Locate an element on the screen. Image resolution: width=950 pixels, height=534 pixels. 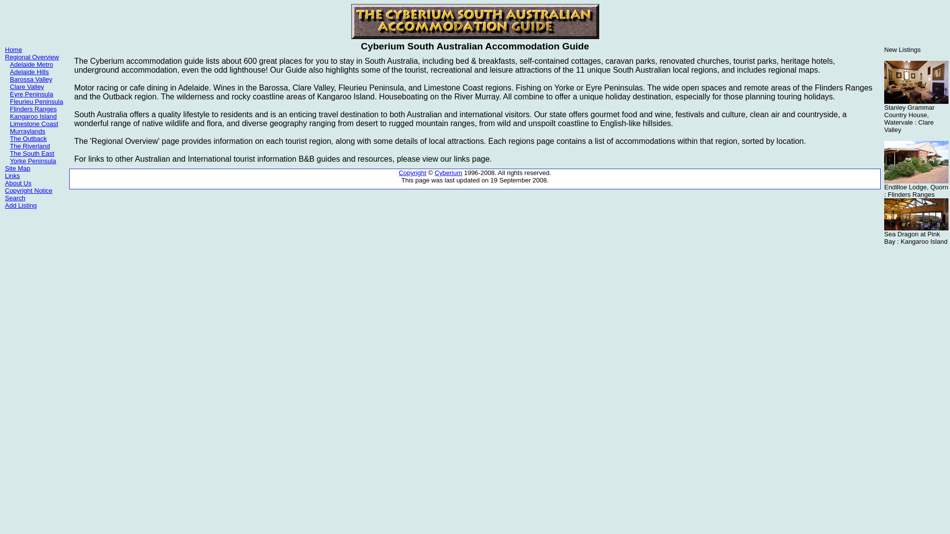
Site Map is located at coordinates (18, 168).